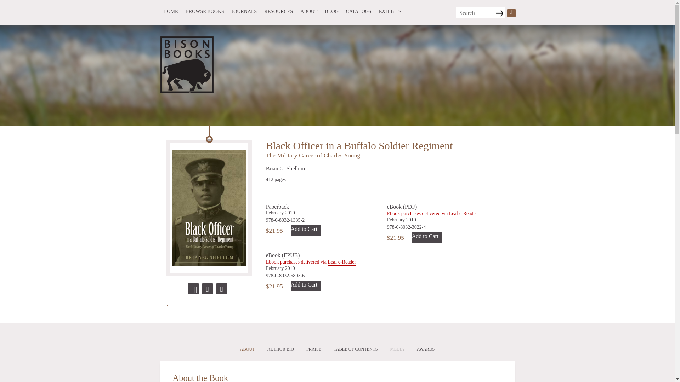 This screenshot has width=680, height=382. Describe the element at coordinates (427, 237) in the screenshot. I see `Add to Cart` at that location.